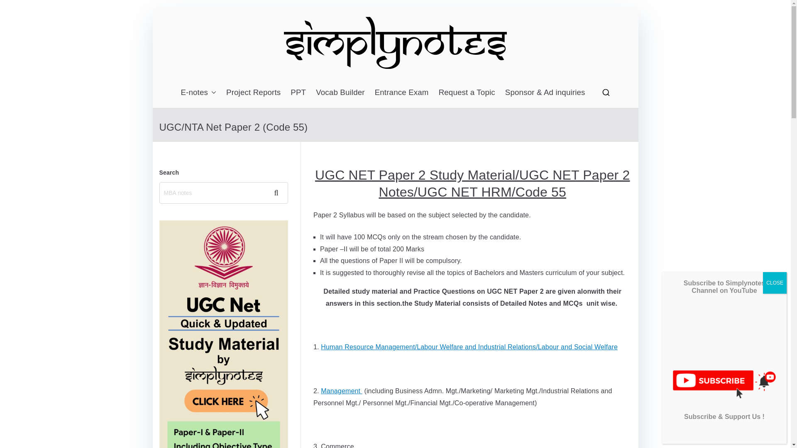 The height and width of the screenshot is (448, 797). What do you see at coordinates (467, 92) in the screenshot?
I see `Request a Topic` at bounding box center [467, 92].